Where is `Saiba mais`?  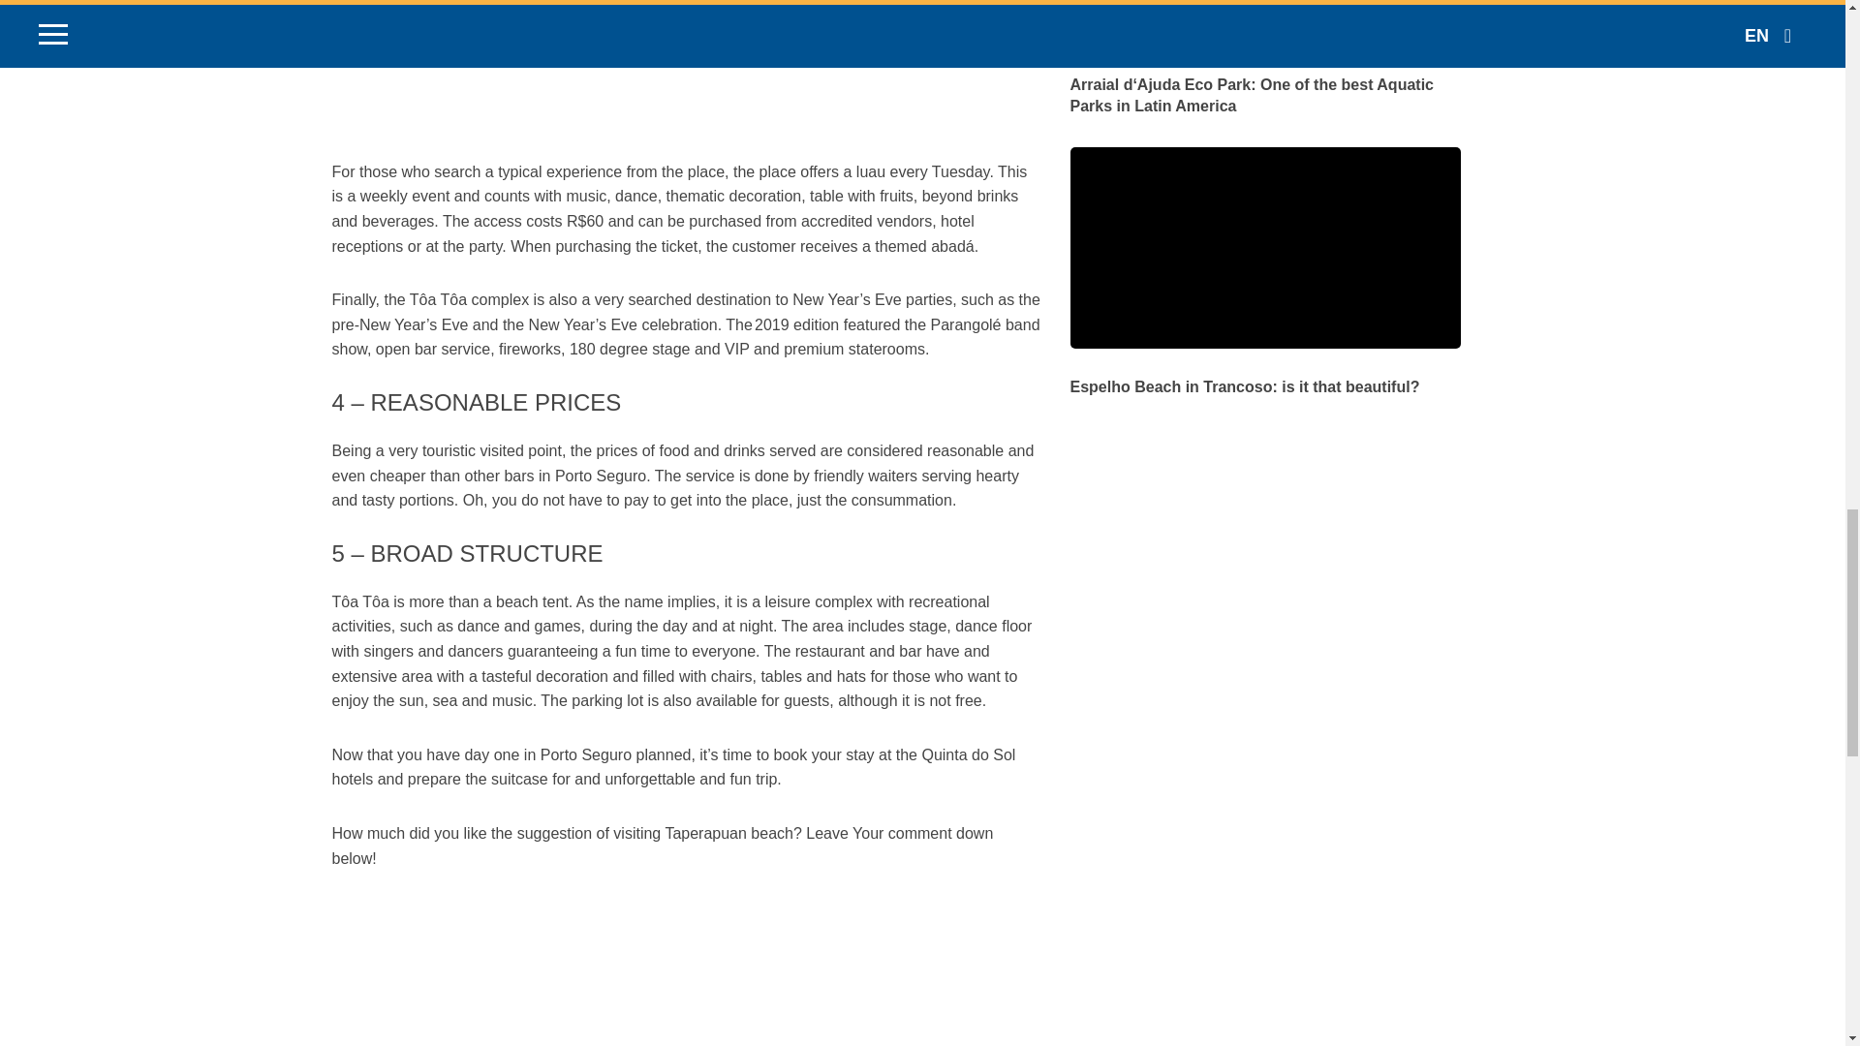
Saiba mais is located at coordinates (1265, 374).